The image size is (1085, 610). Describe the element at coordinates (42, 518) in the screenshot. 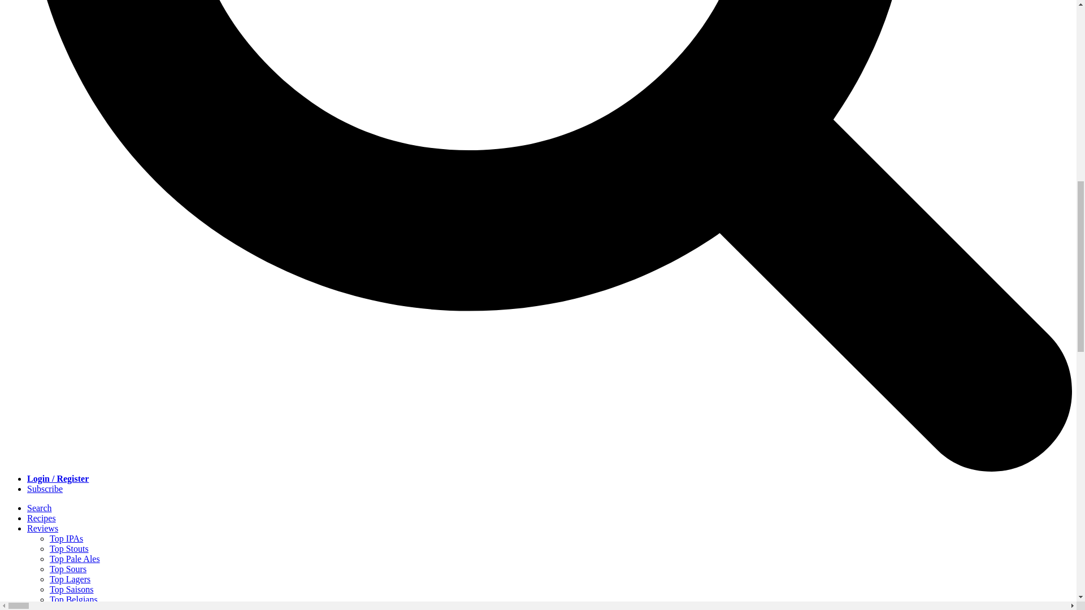

I see `Recipes` at that location.